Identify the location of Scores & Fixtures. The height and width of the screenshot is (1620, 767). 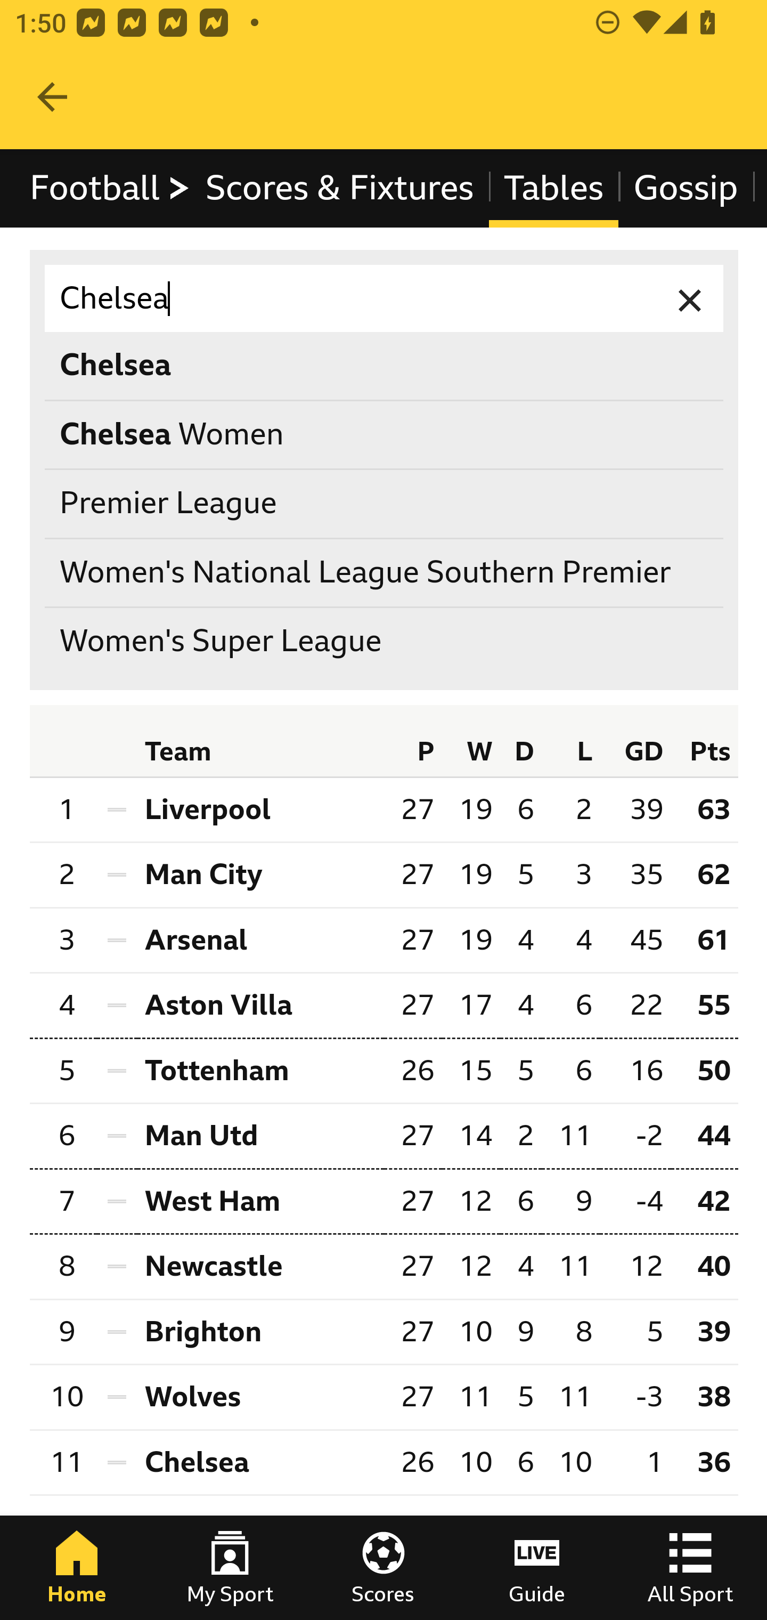
(340, 188).